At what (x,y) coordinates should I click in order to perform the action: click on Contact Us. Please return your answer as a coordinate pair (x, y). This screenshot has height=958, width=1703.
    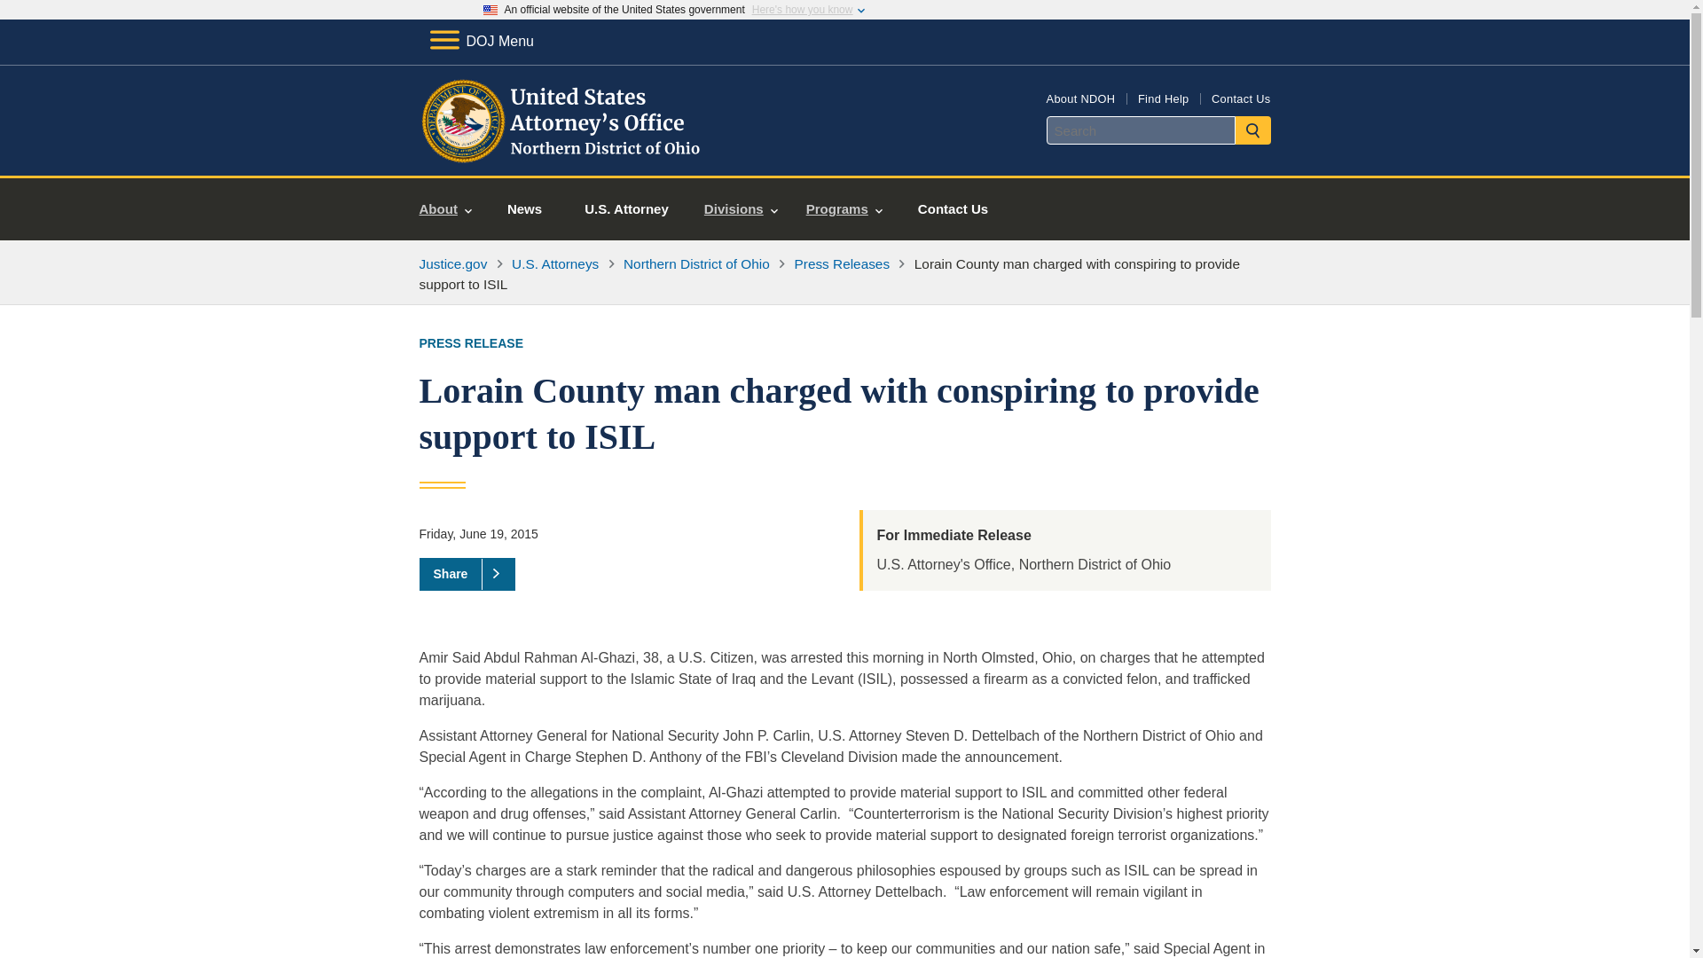
    Looking at the image, I should click on (1240, 98).